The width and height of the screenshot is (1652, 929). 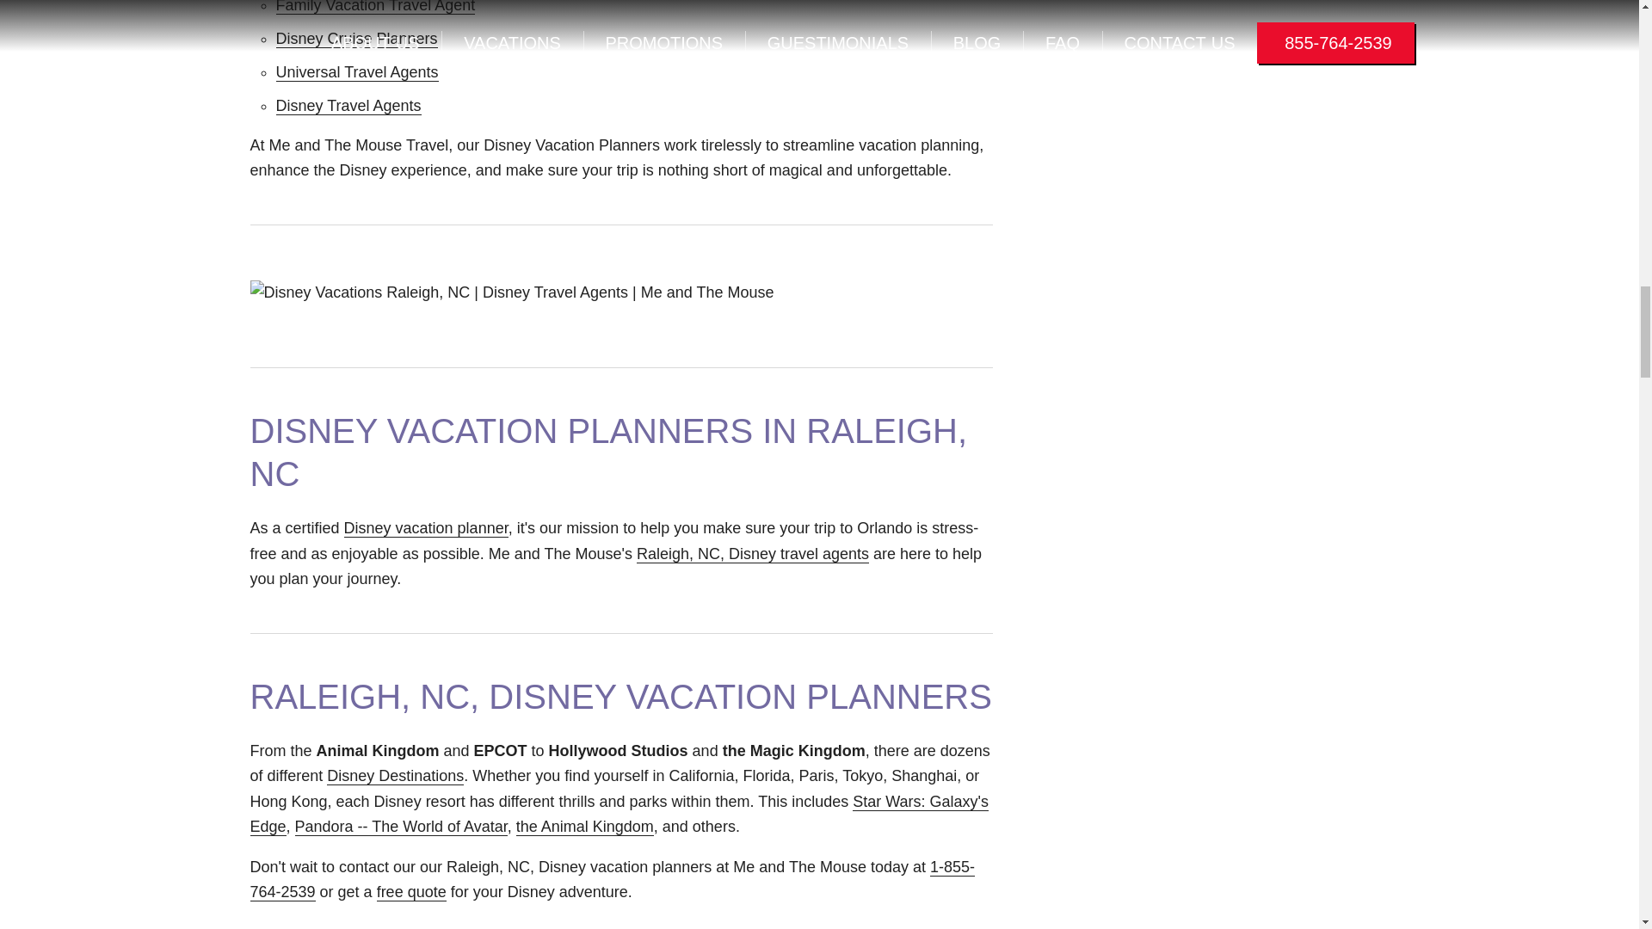 What do you see at coordinates (401, 827) in the screenshot?
I see `Pandora` at bounding box center [401, 827].